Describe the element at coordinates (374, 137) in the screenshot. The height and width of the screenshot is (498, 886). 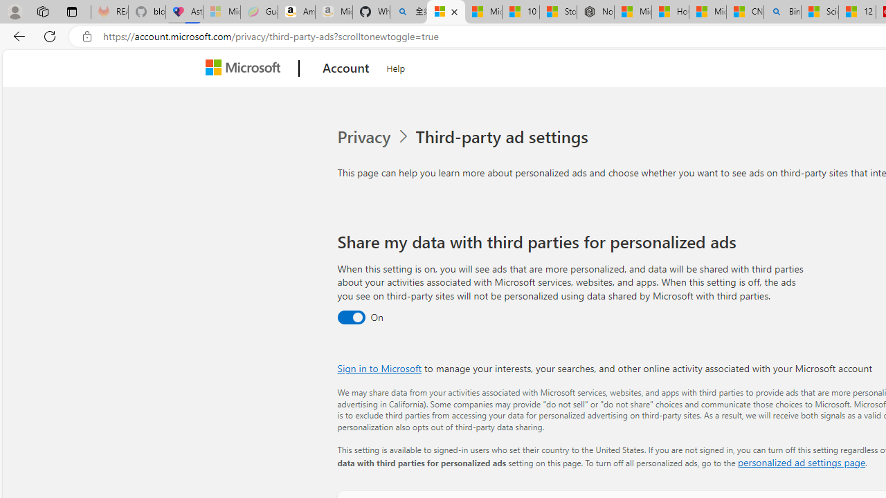
I see `Privacy` at that location.